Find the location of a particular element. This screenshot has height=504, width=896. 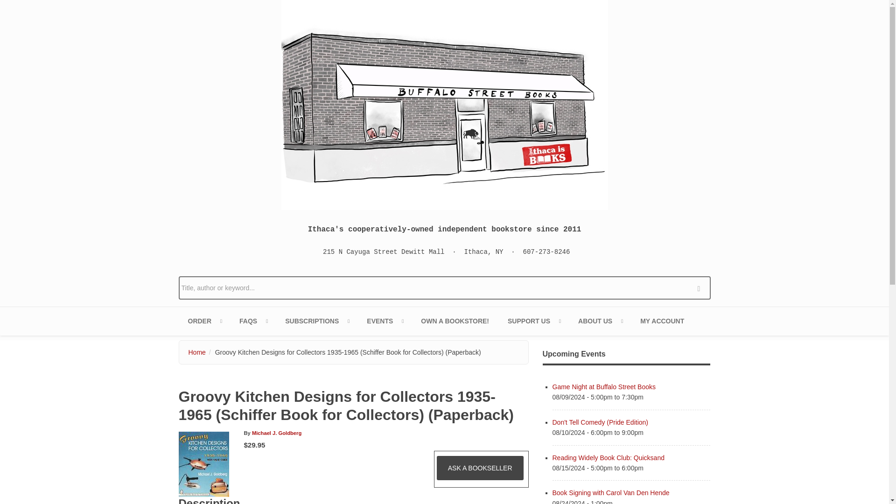

SUBSCRIPTIONS is located at coordinates (316, 321).